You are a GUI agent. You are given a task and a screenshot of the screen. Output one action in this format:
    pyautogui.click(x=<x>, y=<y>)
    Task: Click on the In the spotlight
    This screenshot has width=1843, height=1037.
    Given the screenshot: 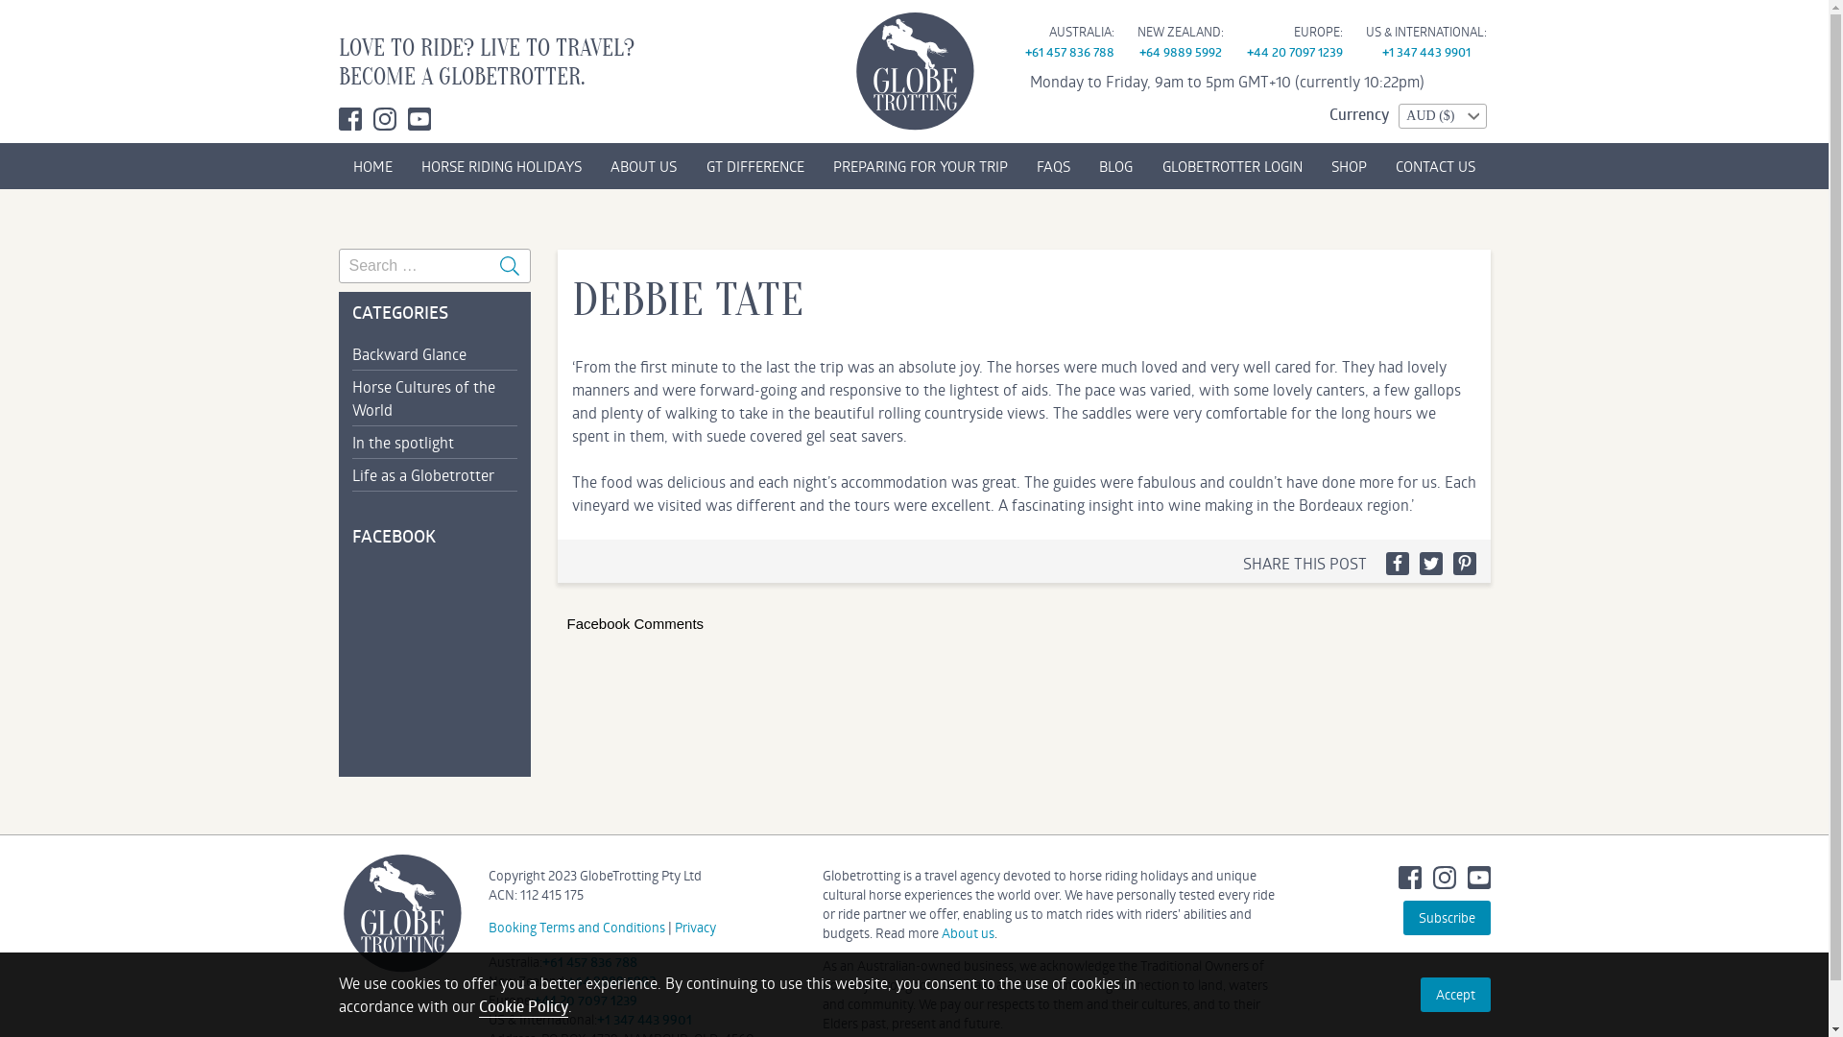 What is the action you would take?
    pyautogui.click(x=434, y=442)
    